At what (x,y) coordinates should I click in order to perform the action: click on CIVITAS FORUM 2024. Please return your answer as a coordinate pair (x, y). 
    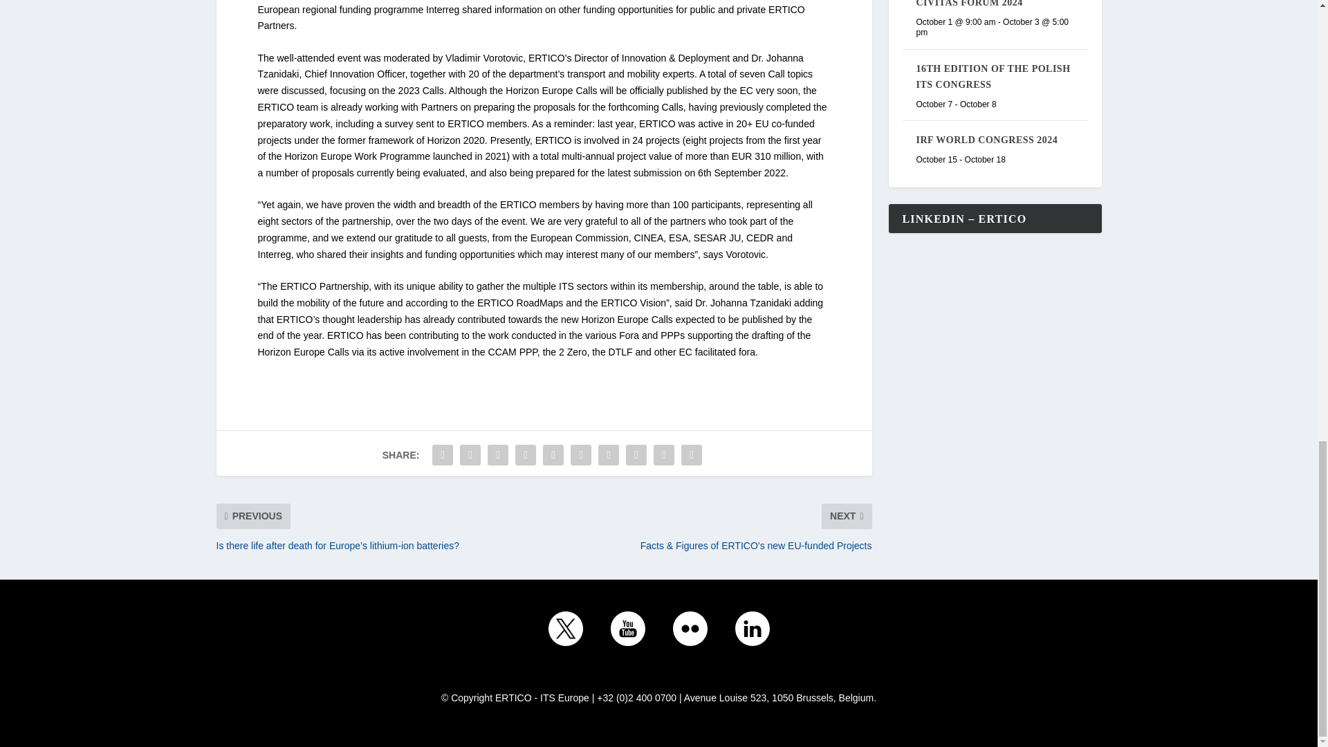
    Looking at the image, I should click on (969, 3).